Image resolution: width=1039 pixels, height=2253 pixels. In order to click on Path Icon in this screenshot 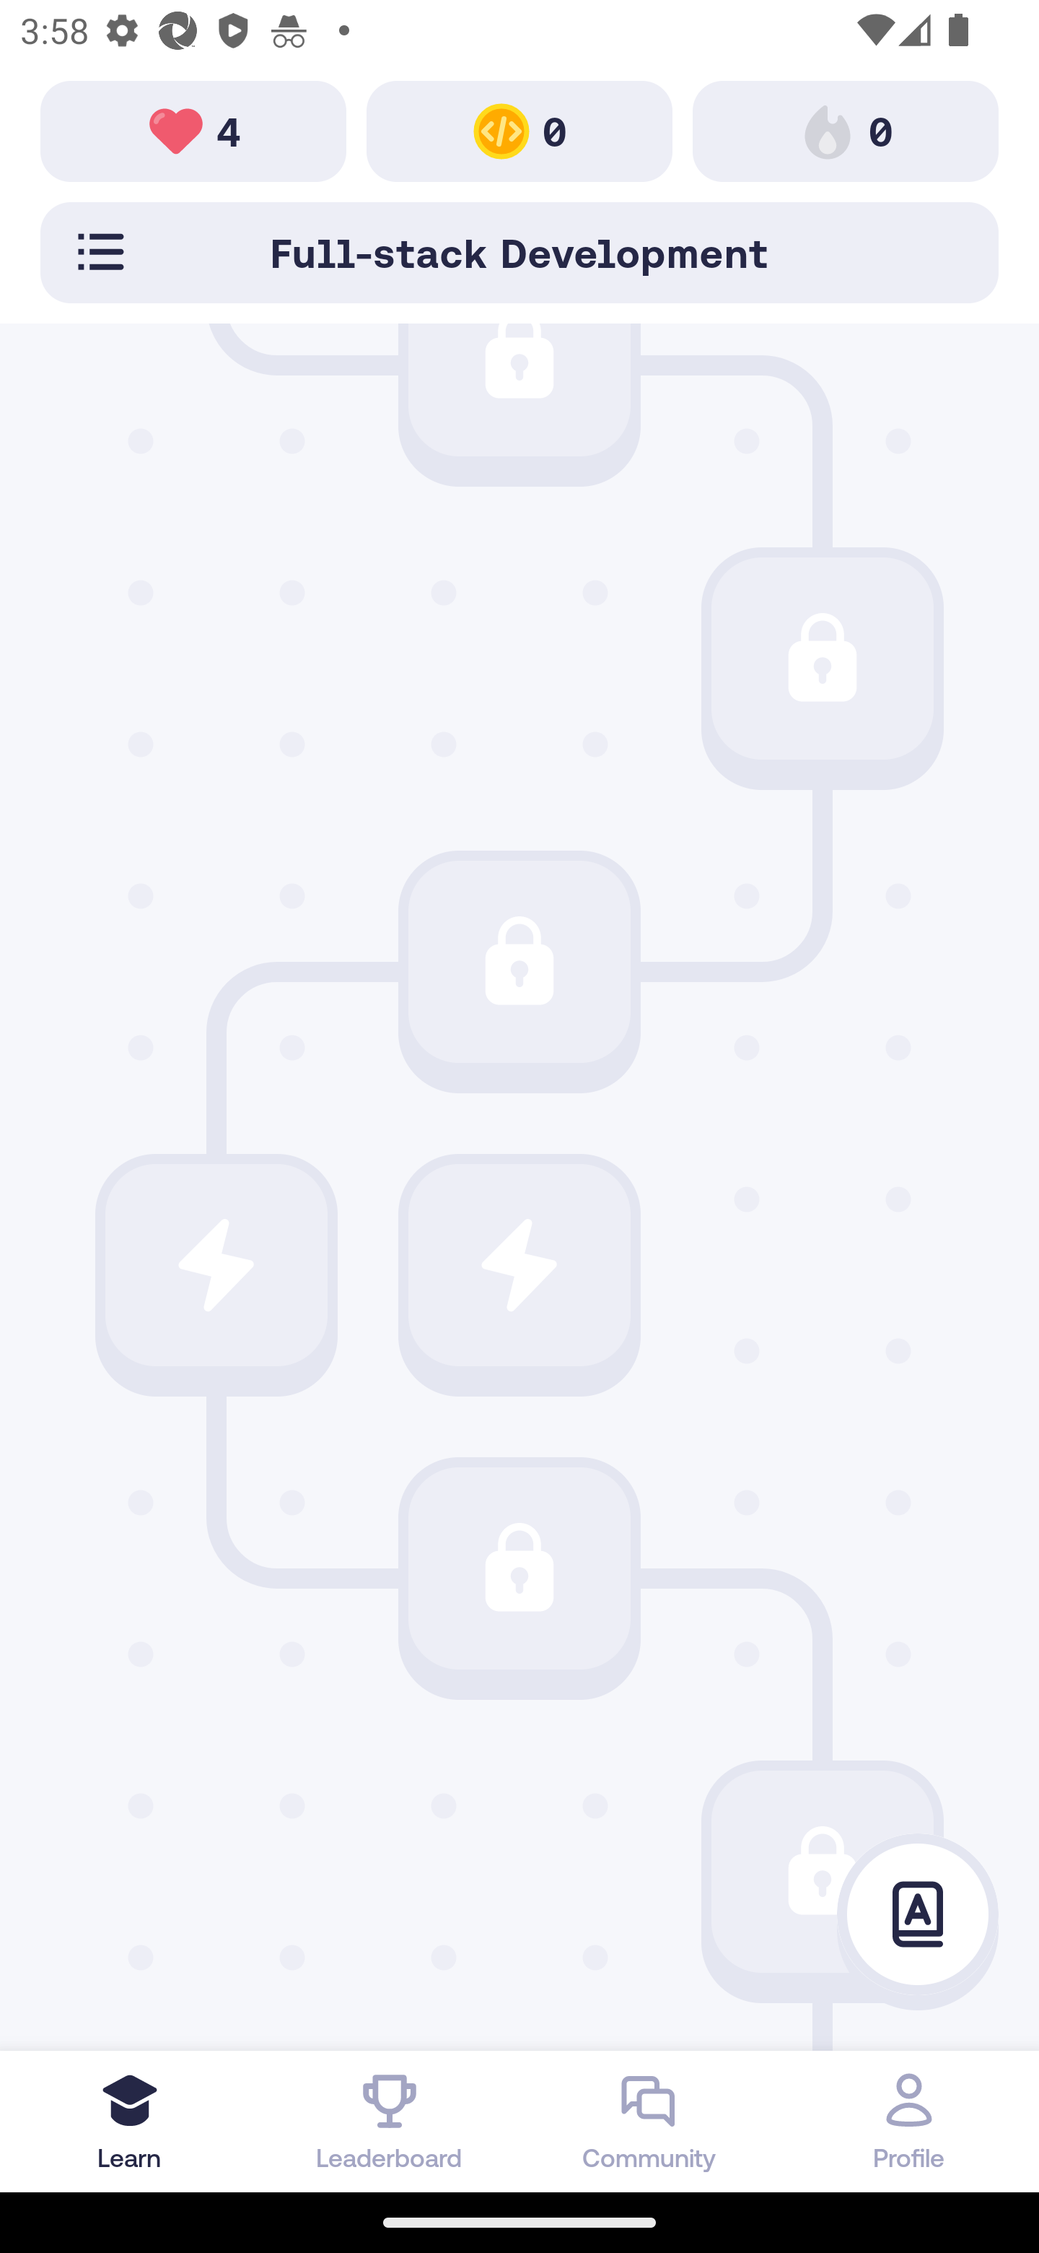, I will do `click(823, 1872)`.